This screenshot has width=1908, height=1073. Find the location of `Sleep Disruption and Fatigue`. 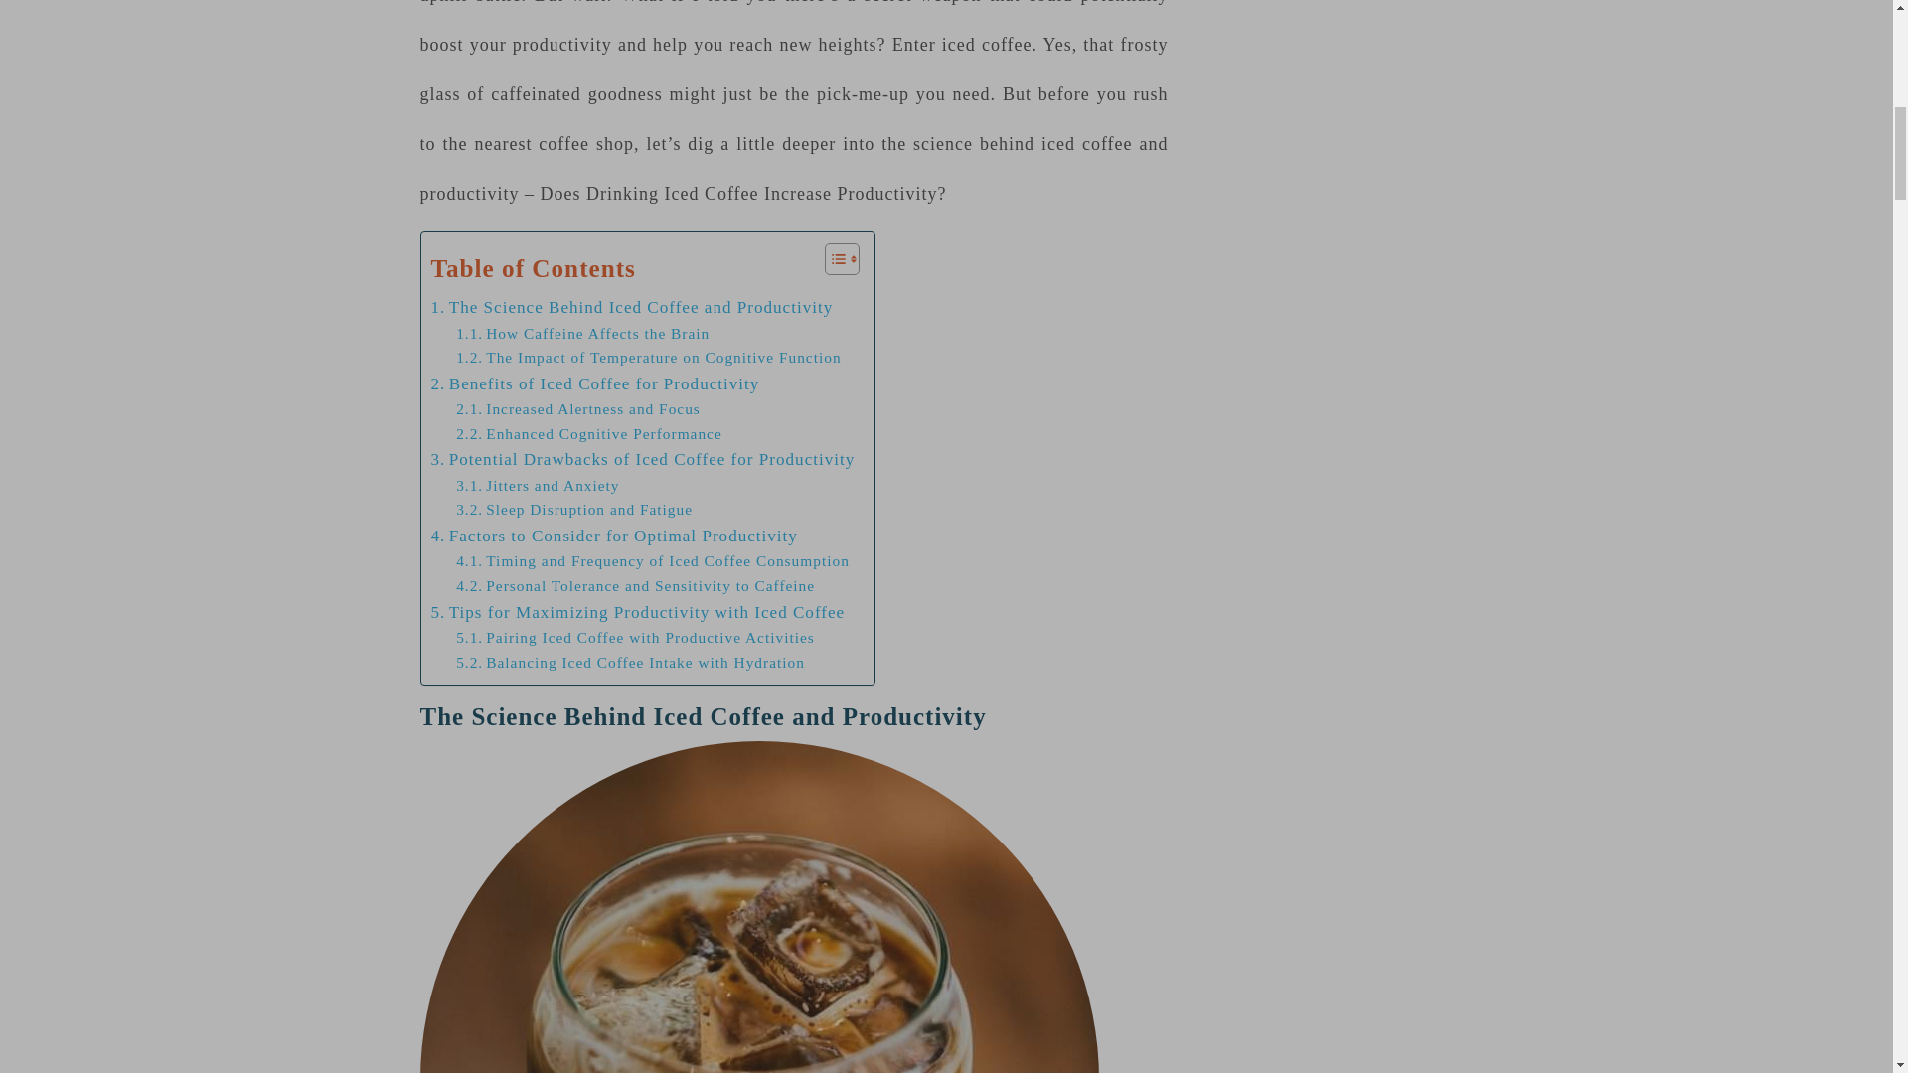

Sleep Disruption and Fatigue is located at coordinates (573, 510).